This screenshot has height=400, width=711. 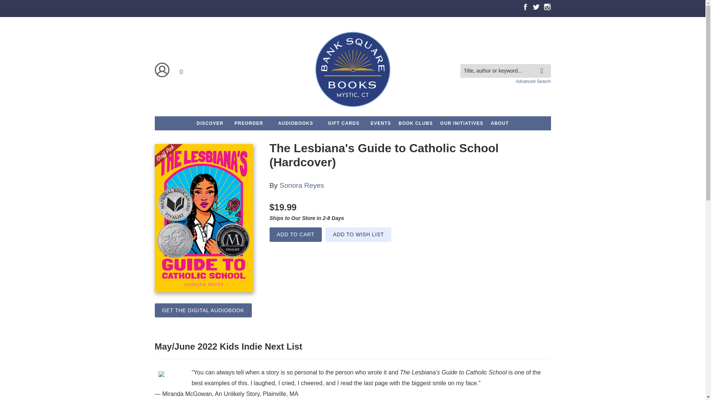 What do you see at coordinates (505, 70) in the screenshot?
I see `Title, author or keyword...` at bounding box center [505, 70].